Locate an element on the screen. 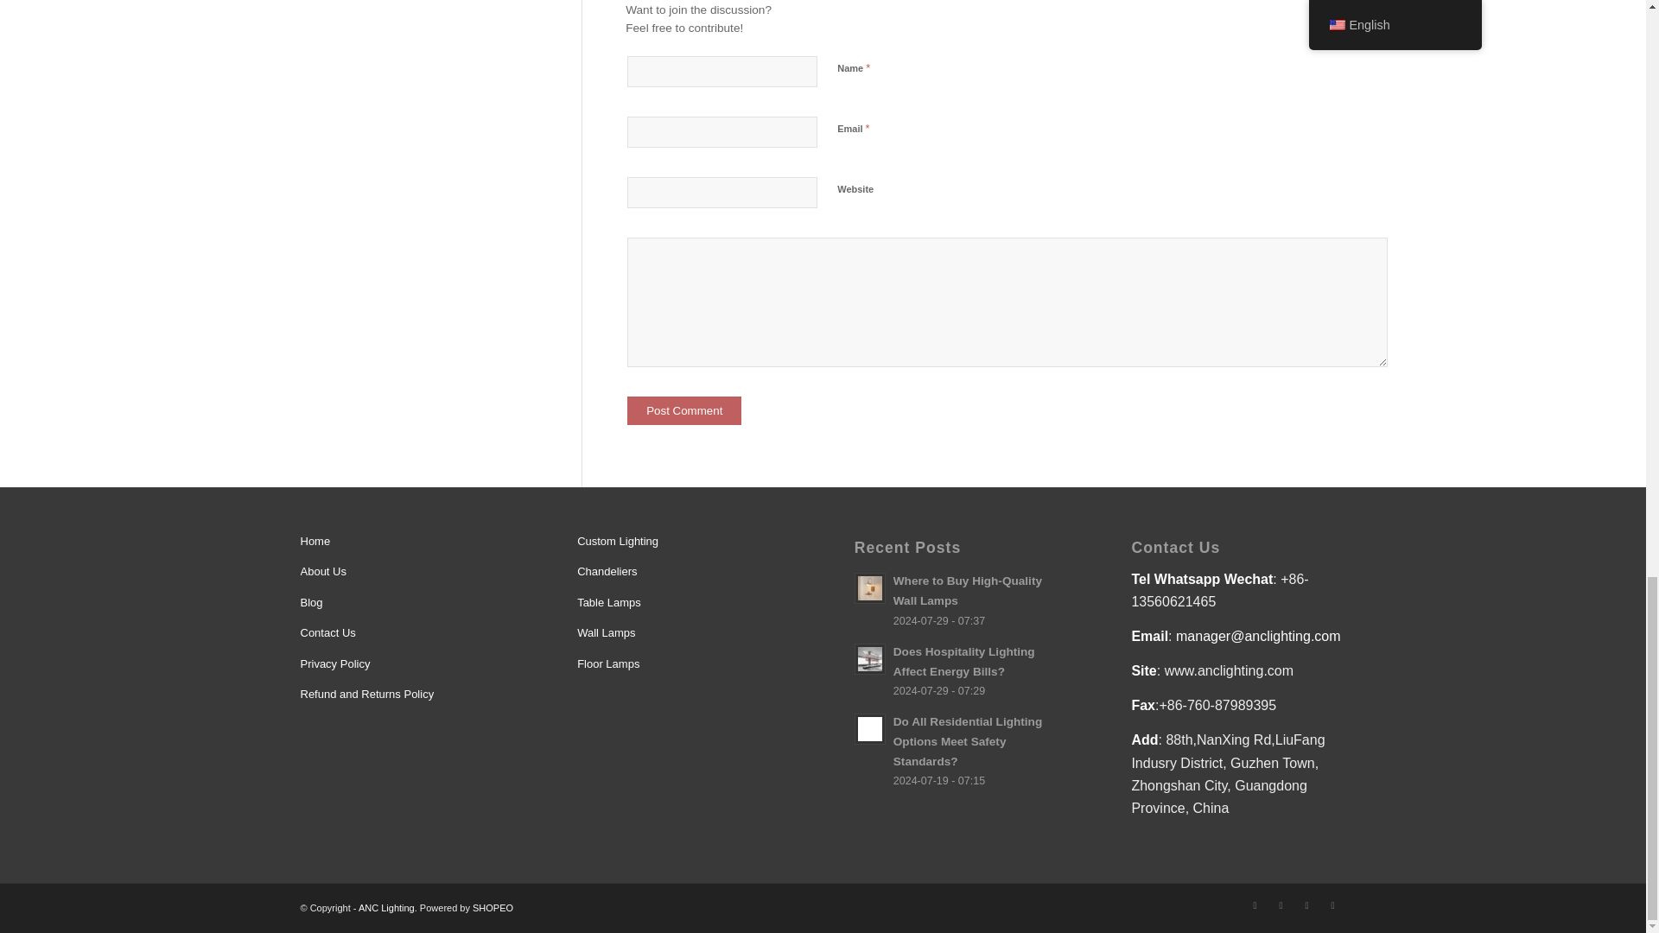 The width and height of the screenshot is (1659, 933). Twitter is located at coordinates (1255, 904).